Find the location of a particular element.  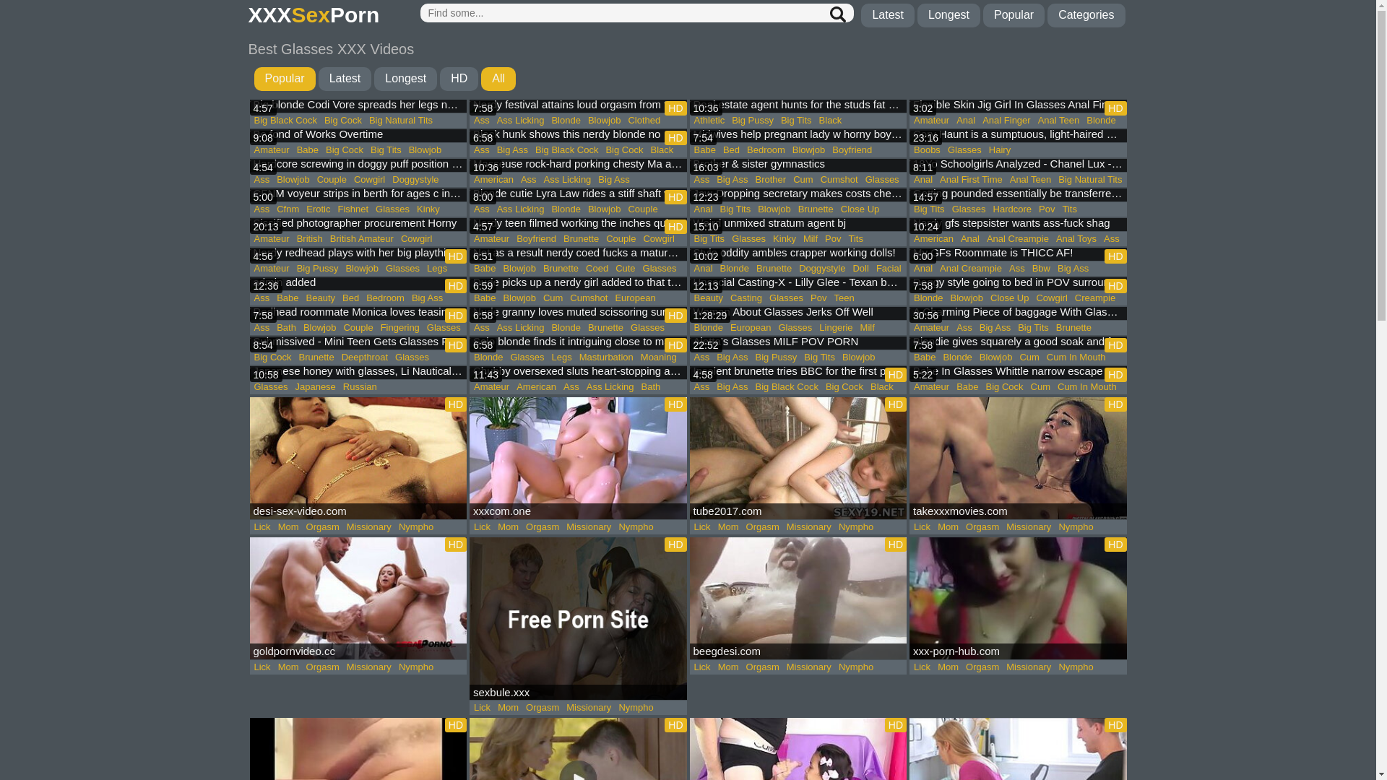

Pov is located at coordinates (1047, 209).